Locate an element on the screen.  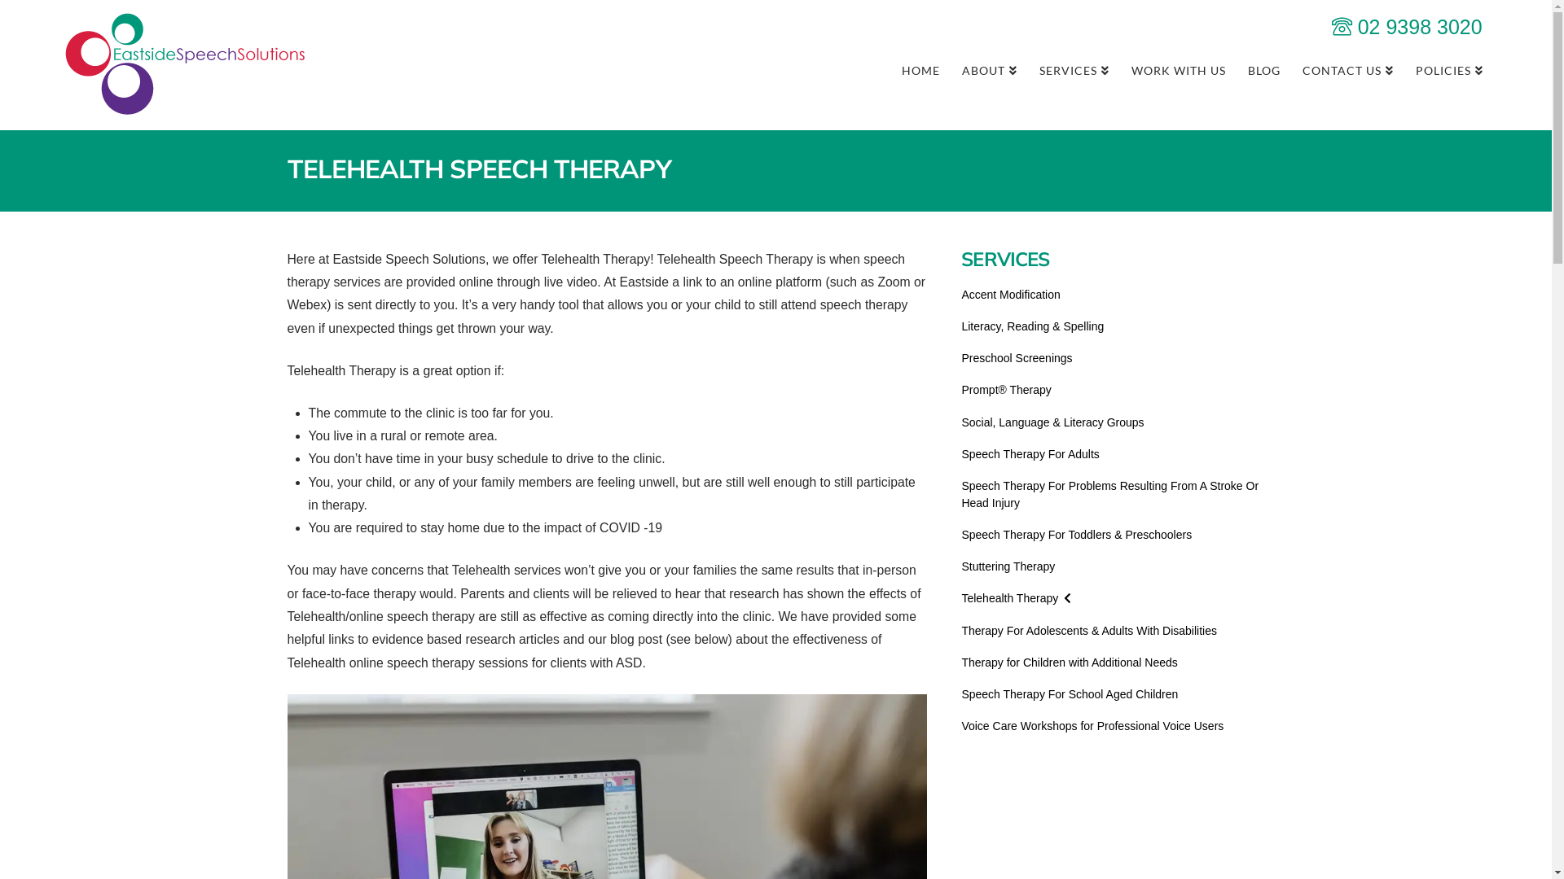
BLOG is located at coordinates (1264, 69).